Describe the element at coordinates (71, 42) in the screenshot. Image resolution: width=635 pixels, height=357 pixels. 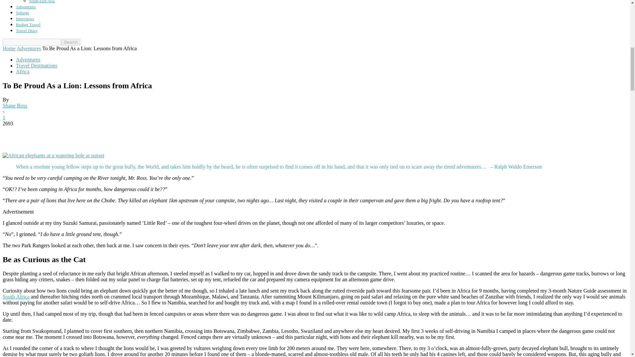
I see `Search` at that location.